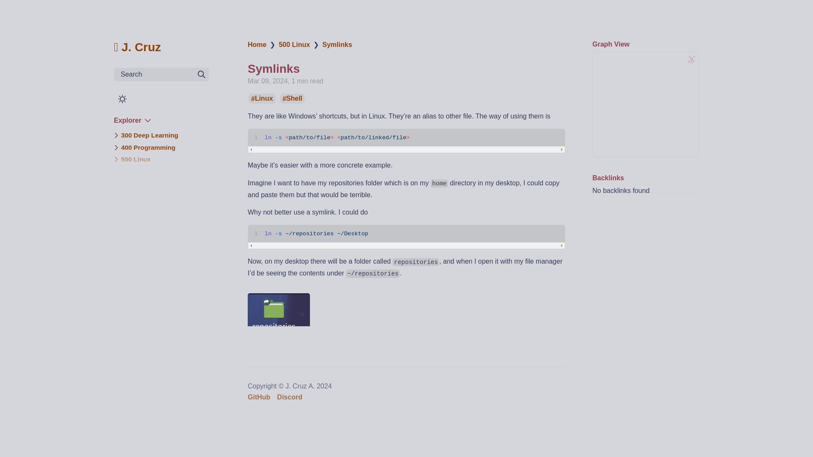 This screenshot has width=813, height=457. Describe the element at coordinates (148, 147) in the screenshot. I see `400 Programming` at that location.